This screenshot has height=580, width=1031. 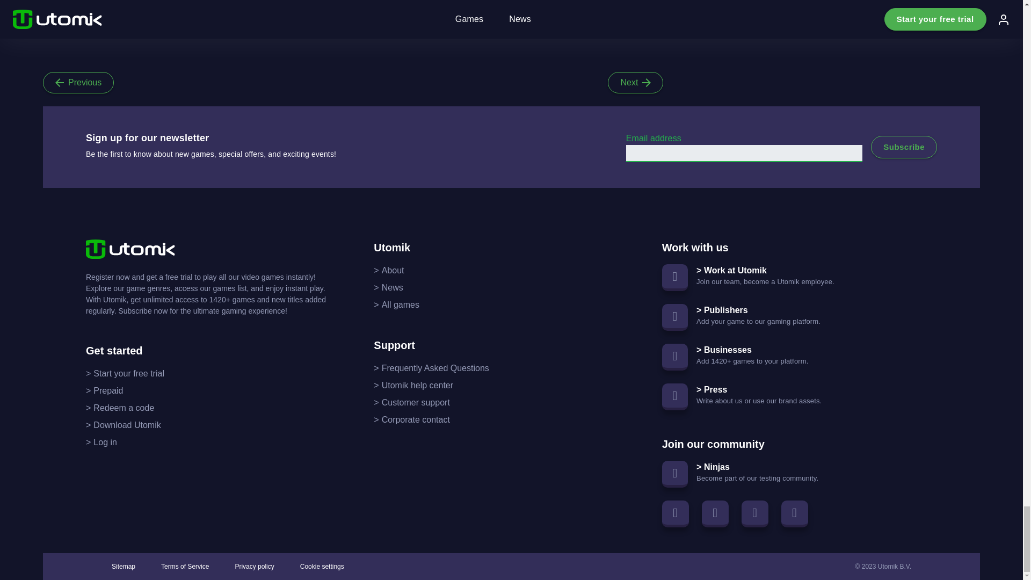 I want to click on Check out Utomik on Discord, so click(x=795, y=513).